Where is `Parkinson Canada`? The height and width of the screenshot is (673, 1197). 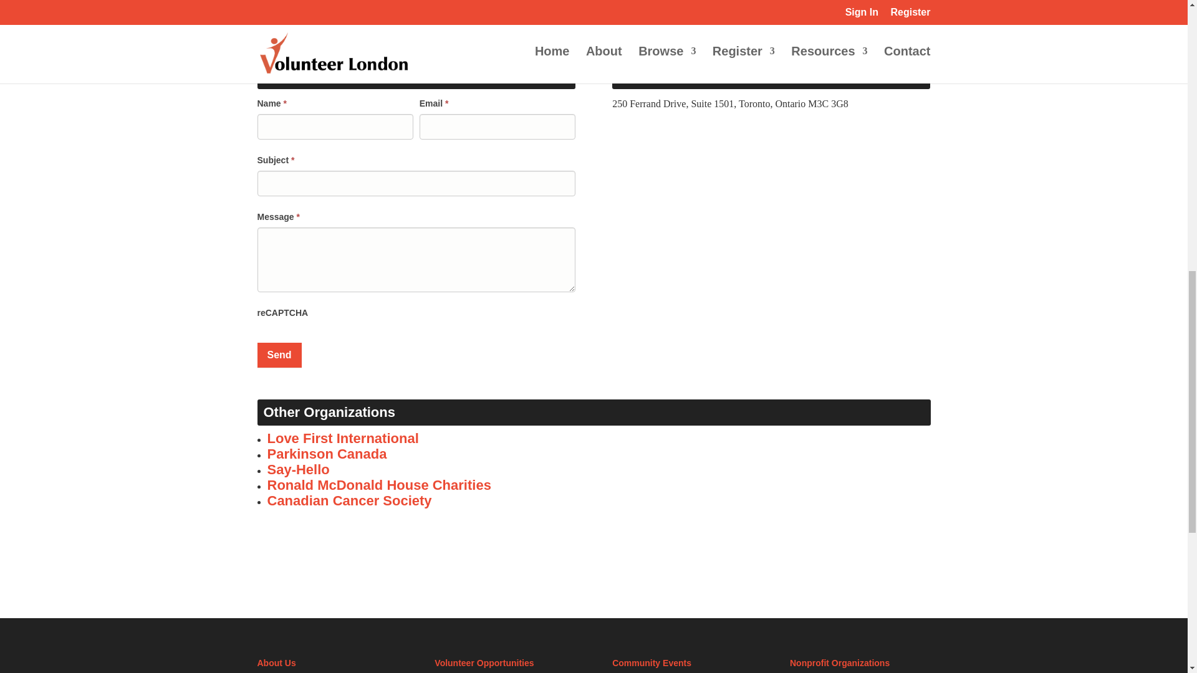 Parkinson Canada is located at coordinates (327, 454).